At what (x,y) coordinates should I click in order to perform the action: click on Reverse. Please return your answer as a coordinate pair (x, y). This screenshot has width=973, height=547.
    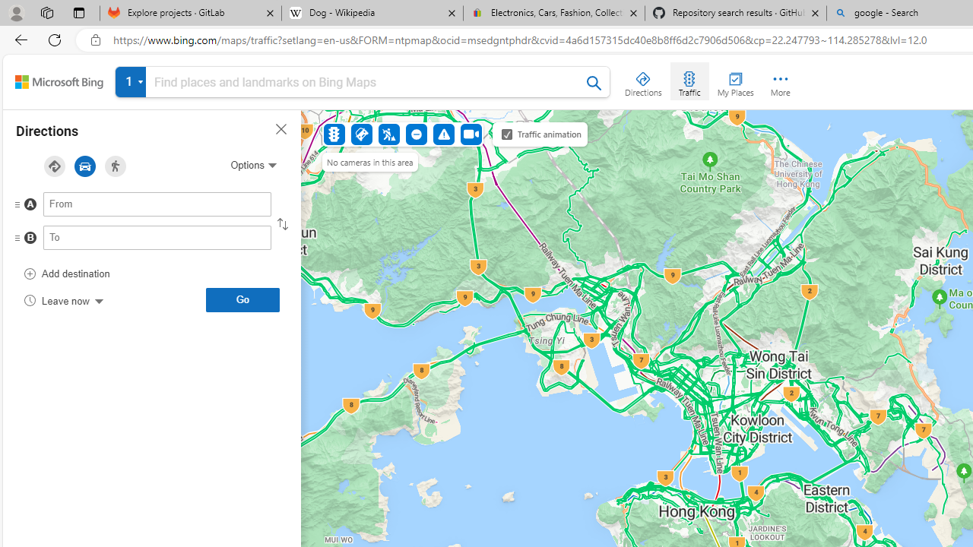
    Looking at the image, I should click on (283, 224).